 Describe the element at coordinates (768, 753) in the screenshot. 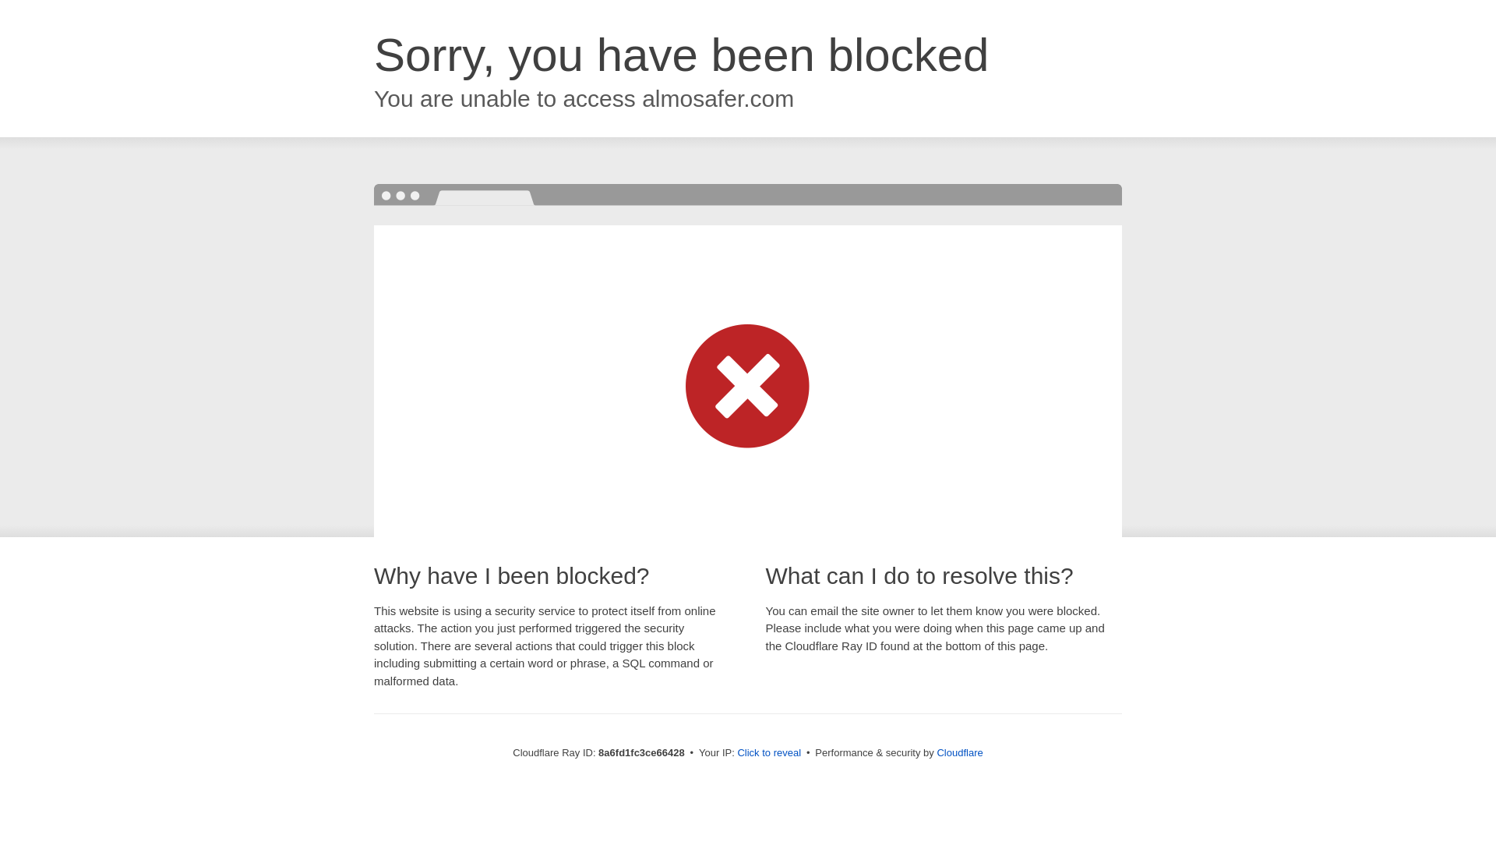

I see `Click to reveal` at that location.